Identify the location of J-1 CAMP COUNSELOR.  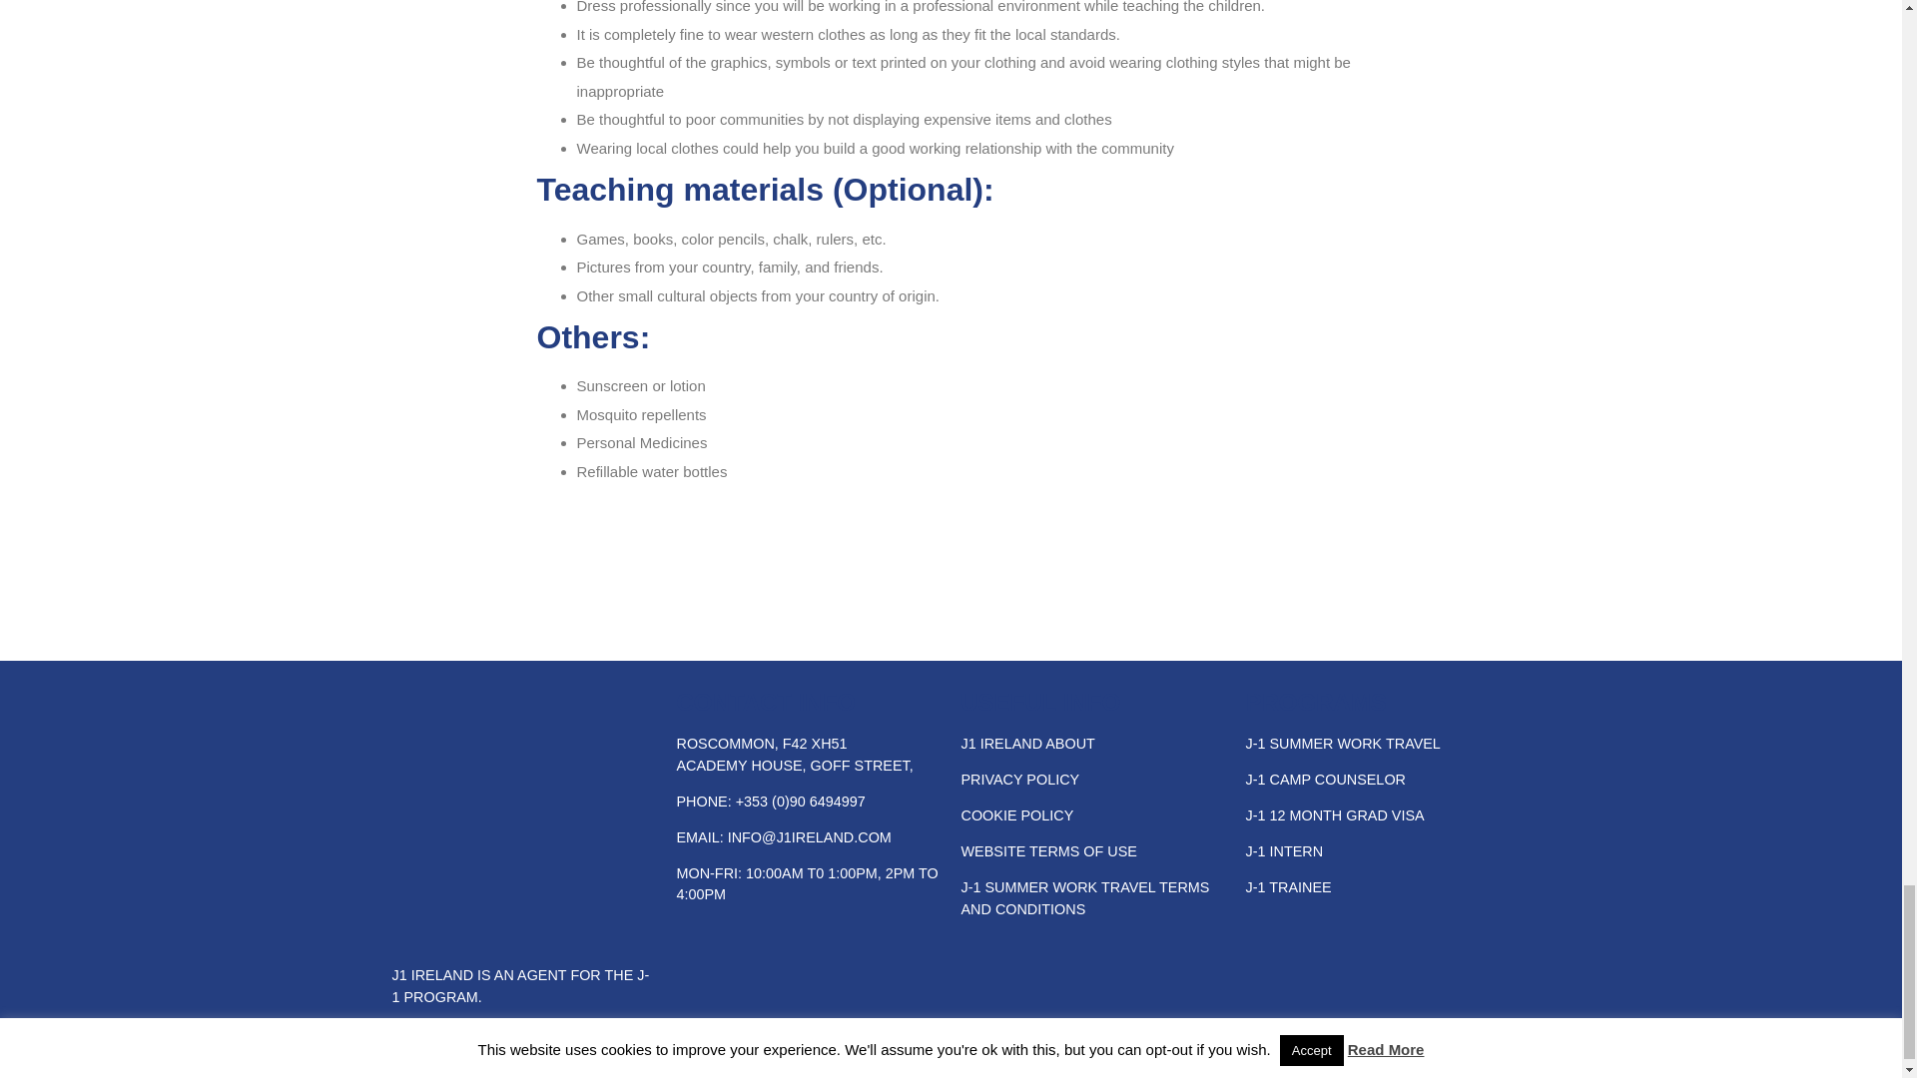
(1326, 780).